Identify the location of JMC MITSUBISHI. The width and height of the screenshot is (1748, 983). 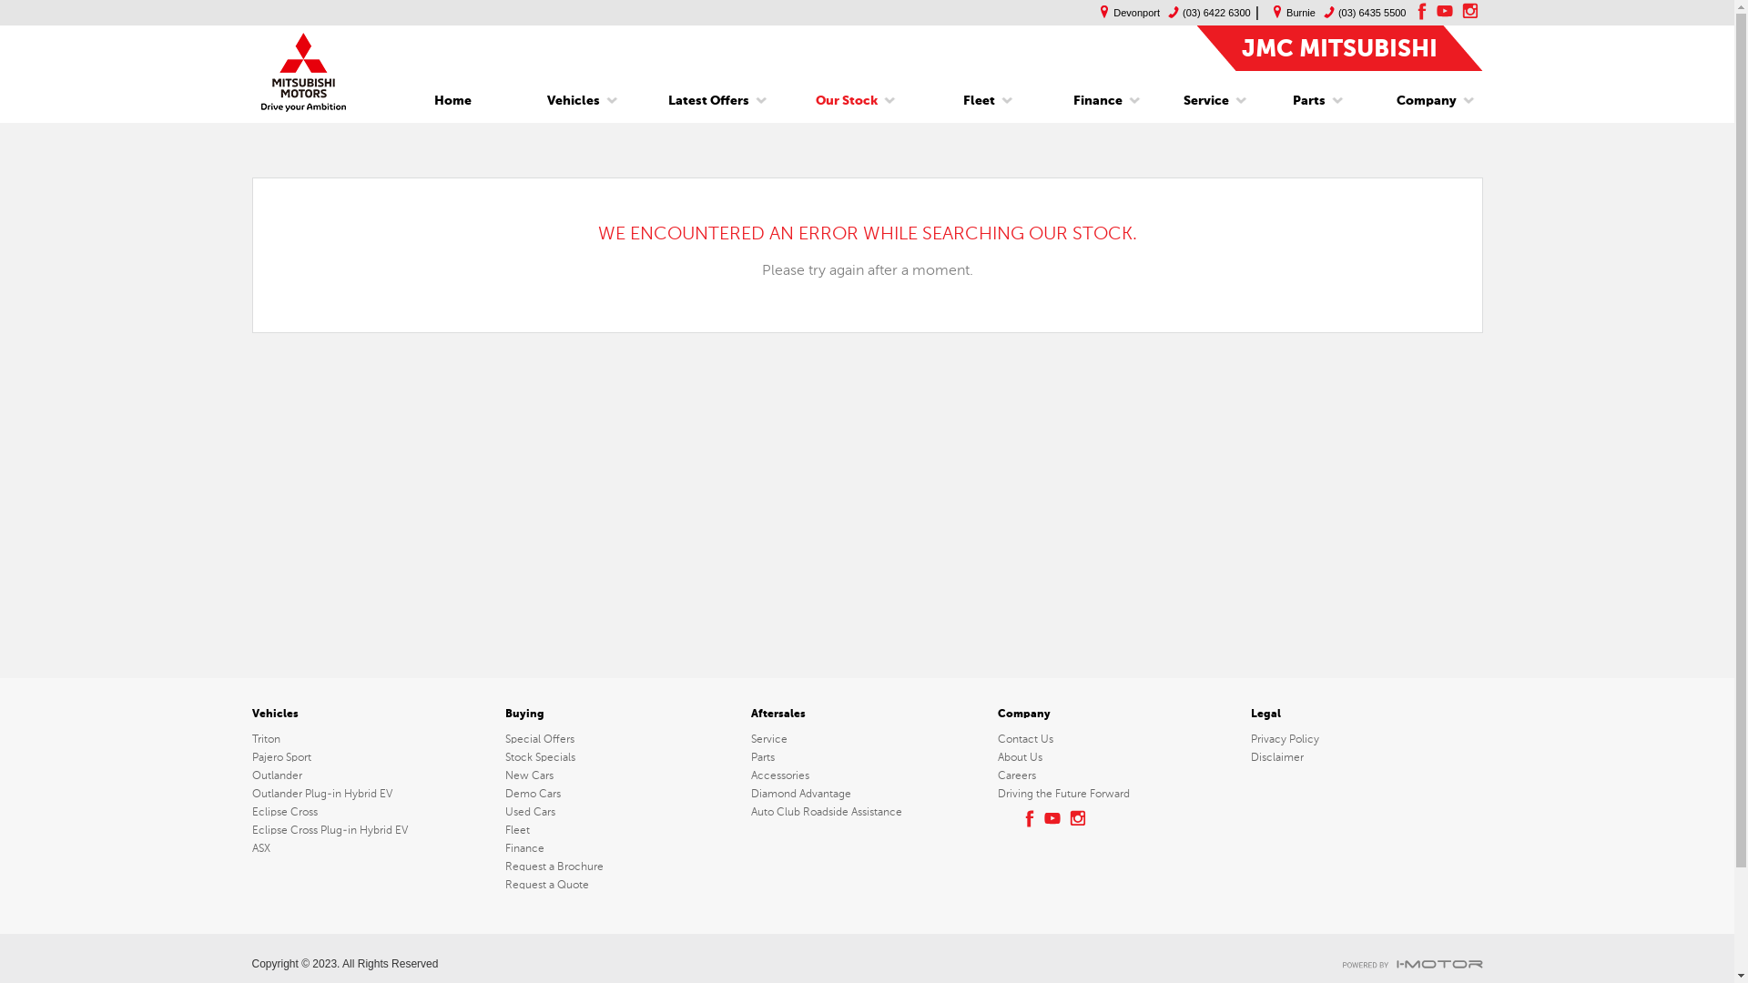
(1340, 47).